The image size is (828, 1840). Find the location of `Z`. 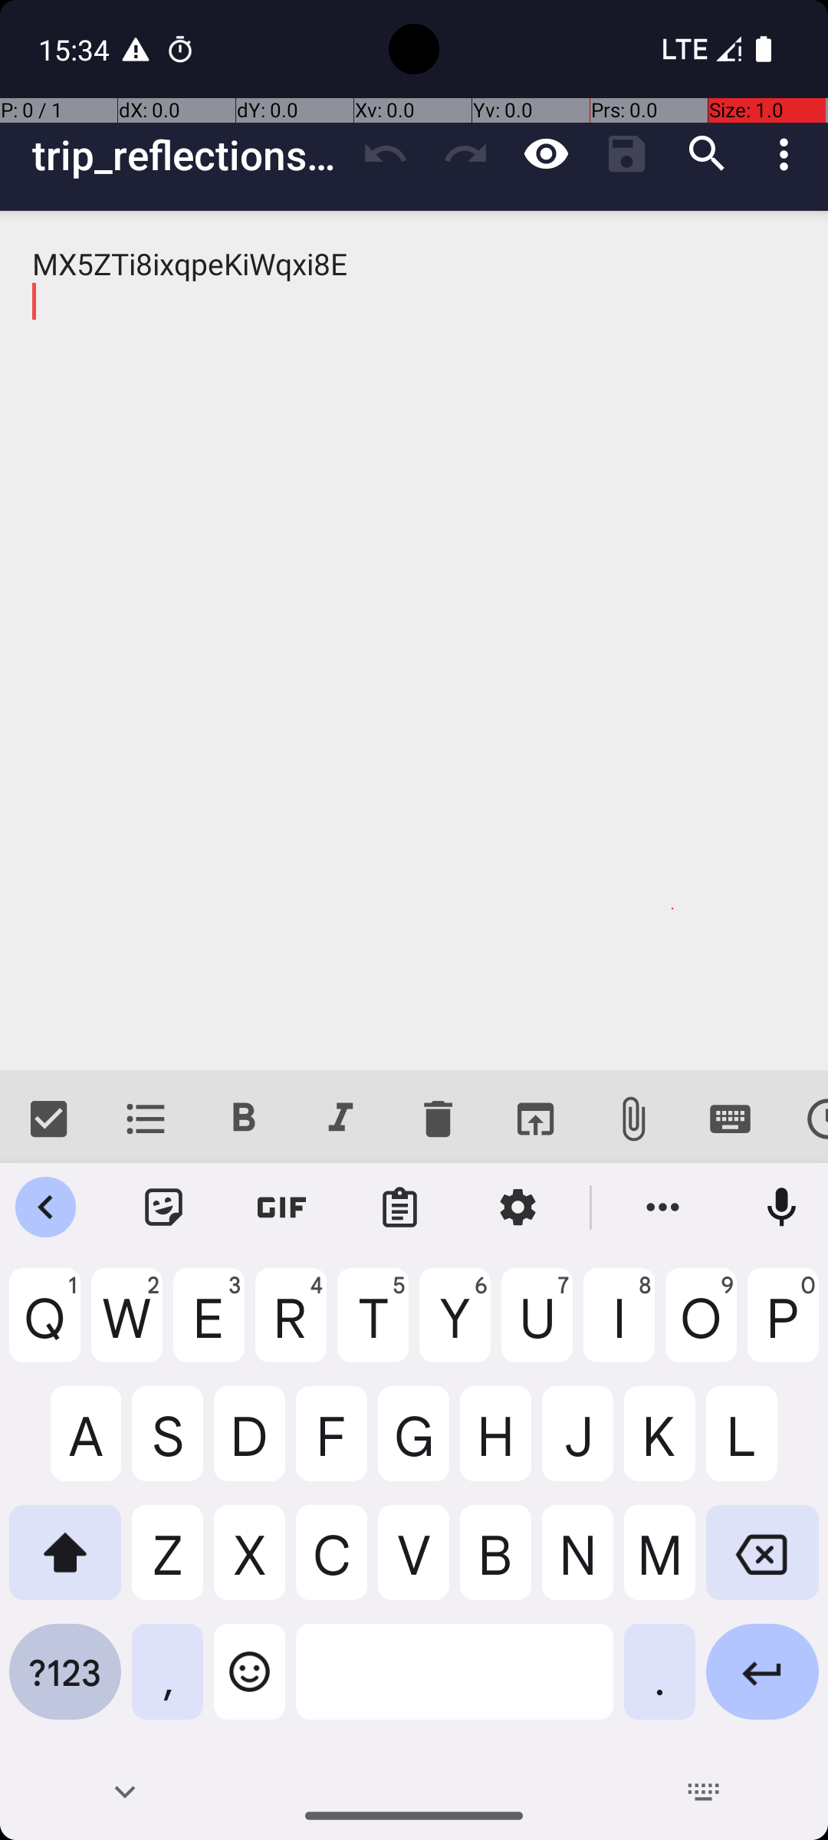

Z is located at coordinates (167, 1564).